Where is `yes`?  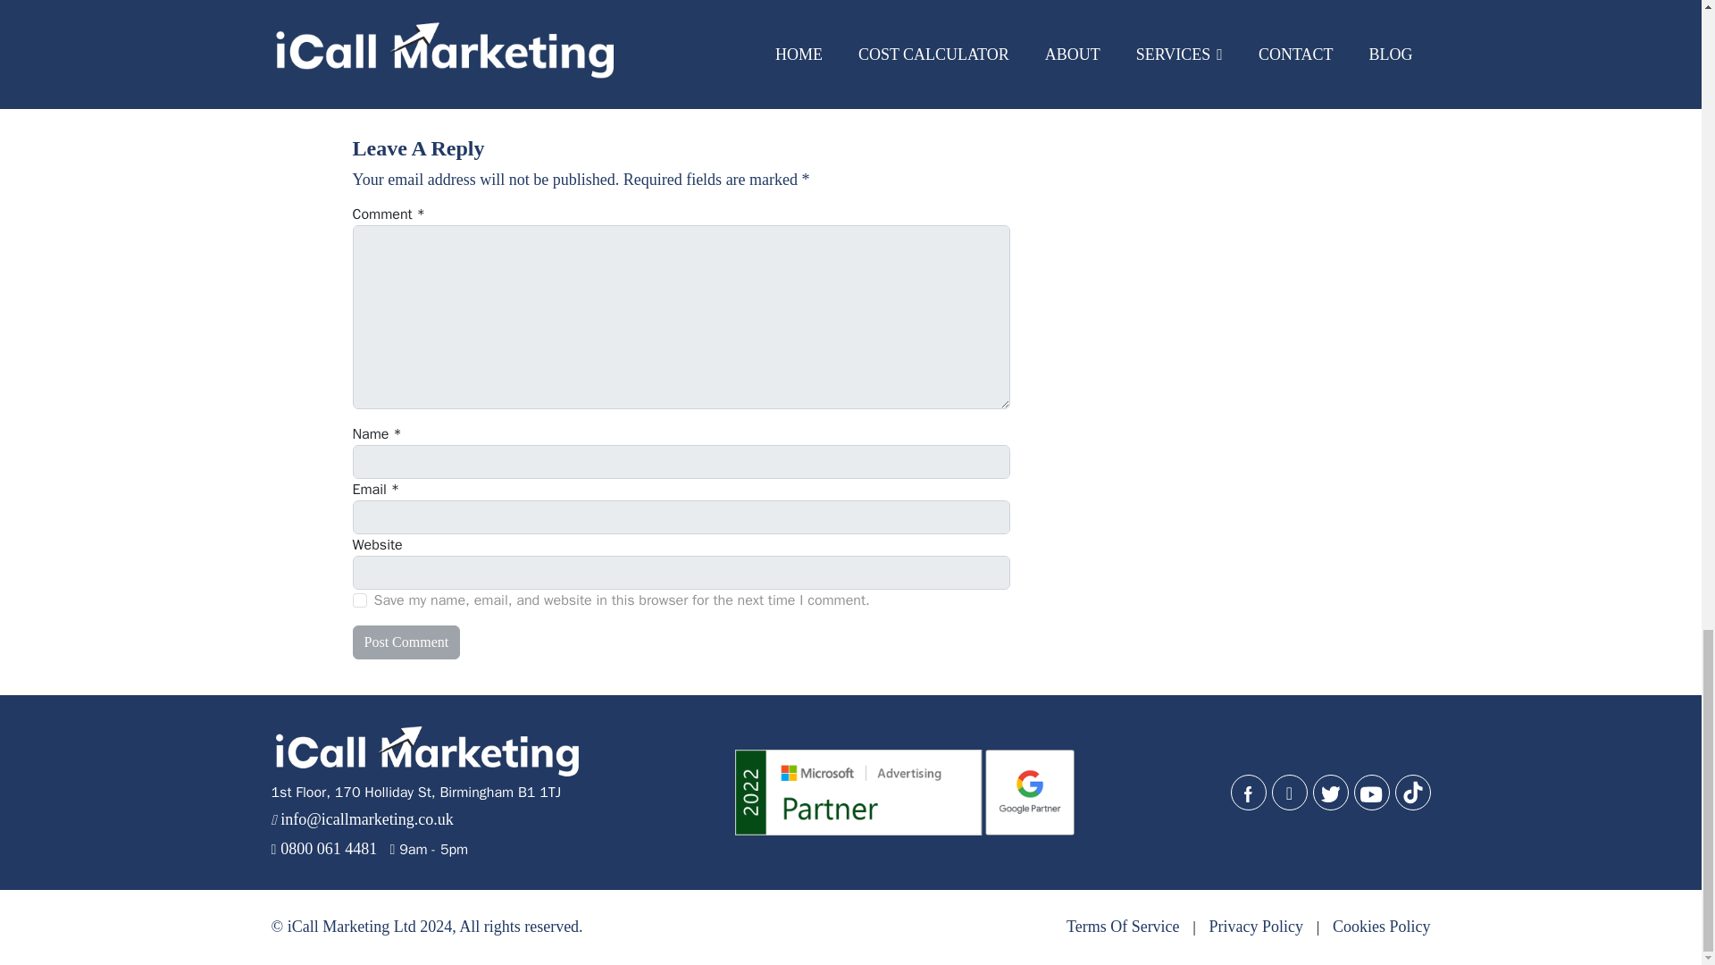
yes is located at coordinates (359, 600).